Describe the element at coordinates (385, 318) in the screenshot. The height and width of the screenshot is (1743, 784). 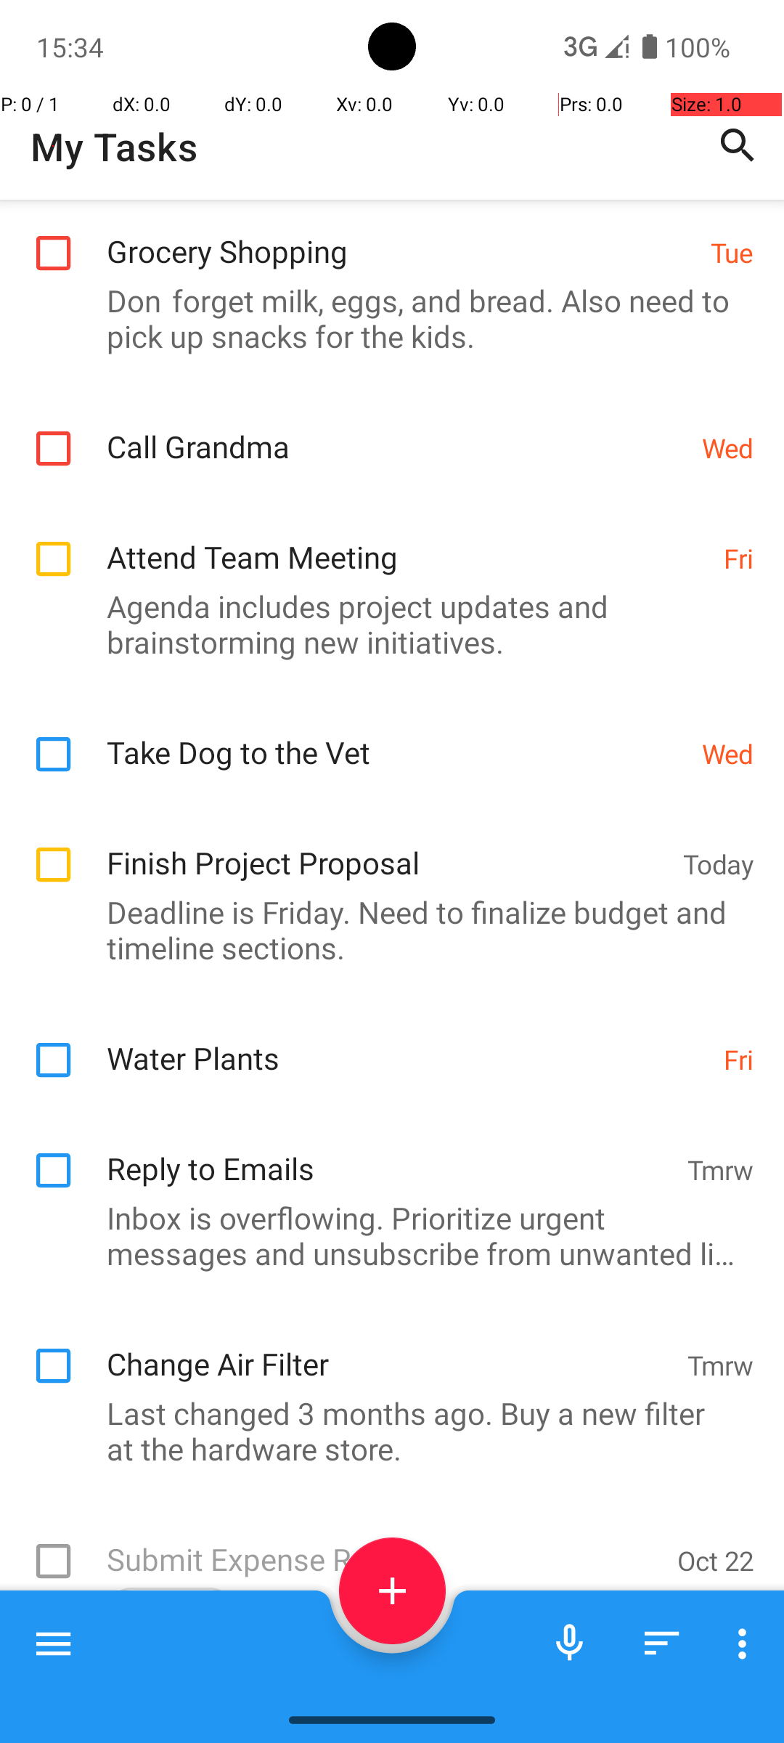
I see `Don	 forget milk, eggs, and bread. Also need to pick up snacks for the kids.` at that location.